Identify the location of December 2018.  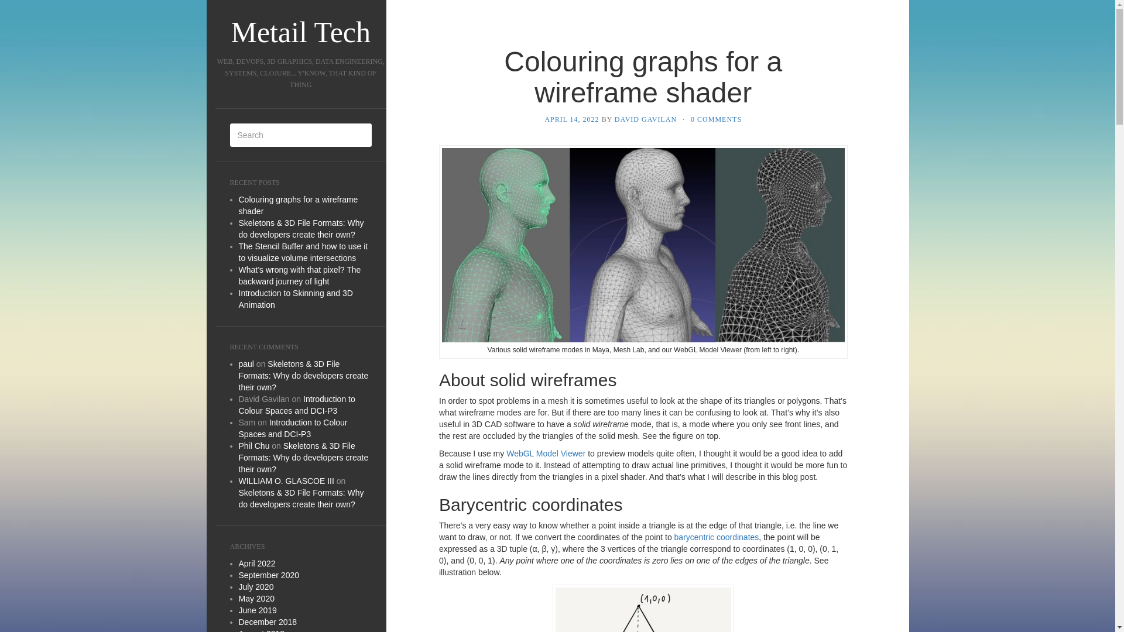
(268, 622).